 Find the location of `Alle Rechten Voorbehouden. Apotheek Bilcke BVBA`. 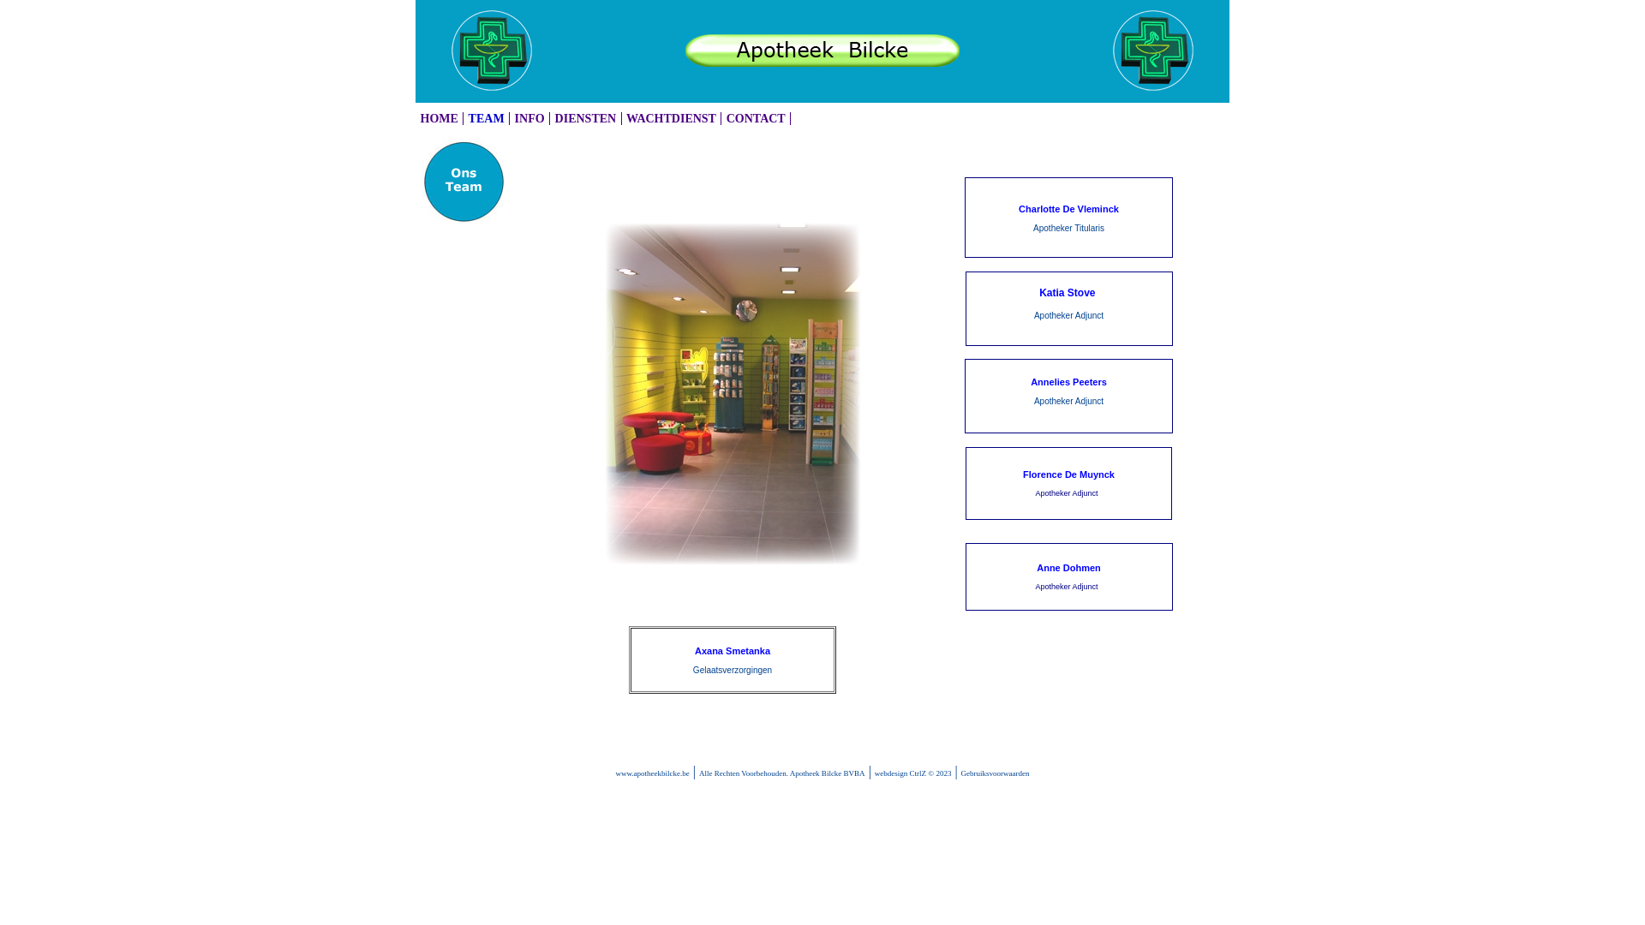

Alle Rechten Voorbehouden. Apotheek Bilcke BVBA is located at coordinates (781, 773).